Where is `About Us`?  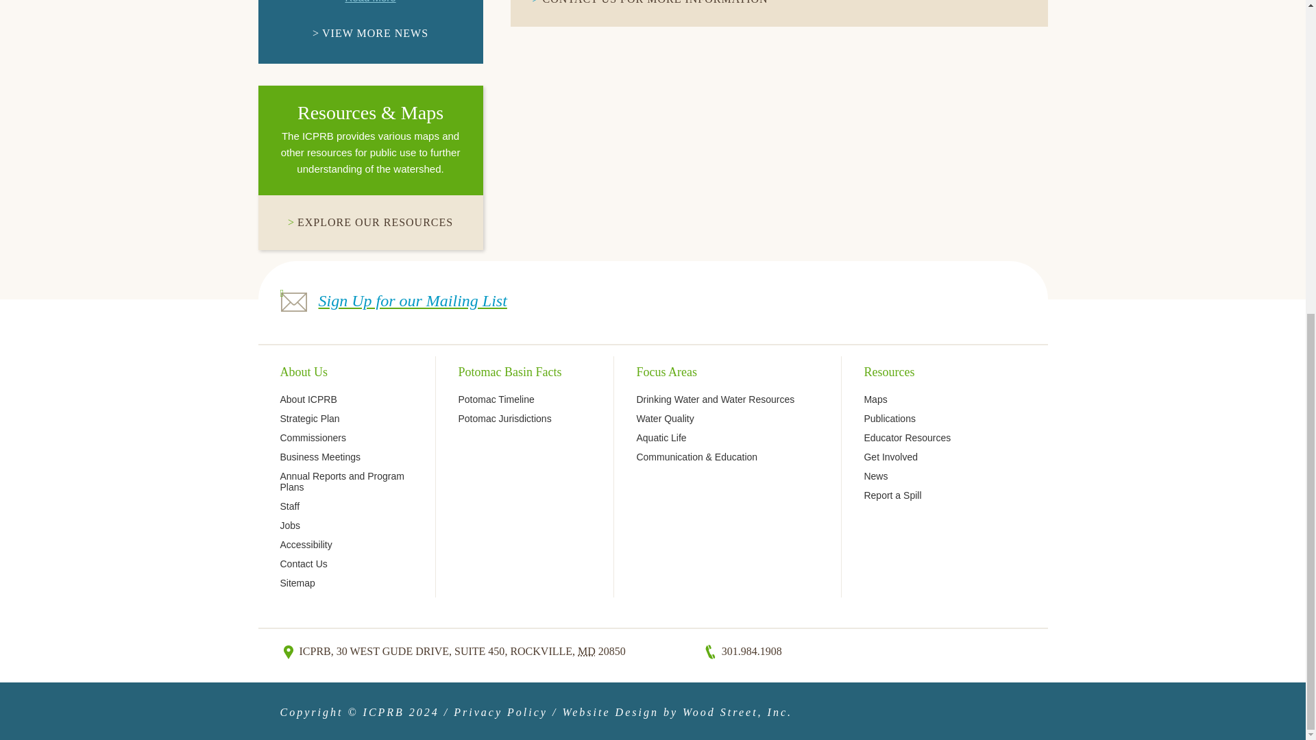
About Us is located at coordinates (303, 371).